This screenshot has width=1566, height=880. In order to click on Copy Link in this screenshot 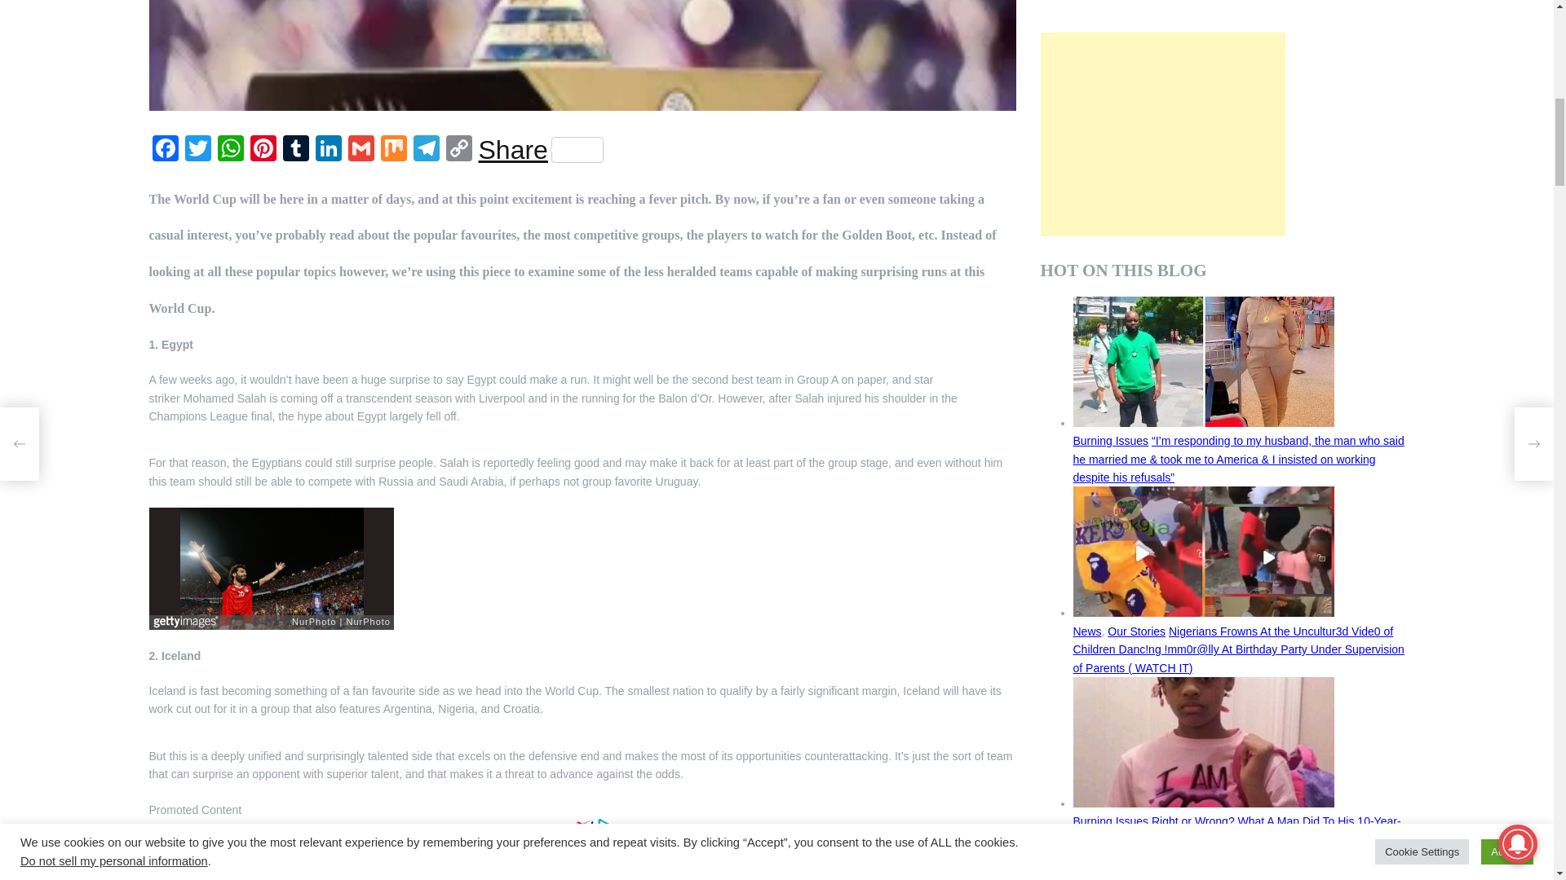, I will do `click(458, 150)`.